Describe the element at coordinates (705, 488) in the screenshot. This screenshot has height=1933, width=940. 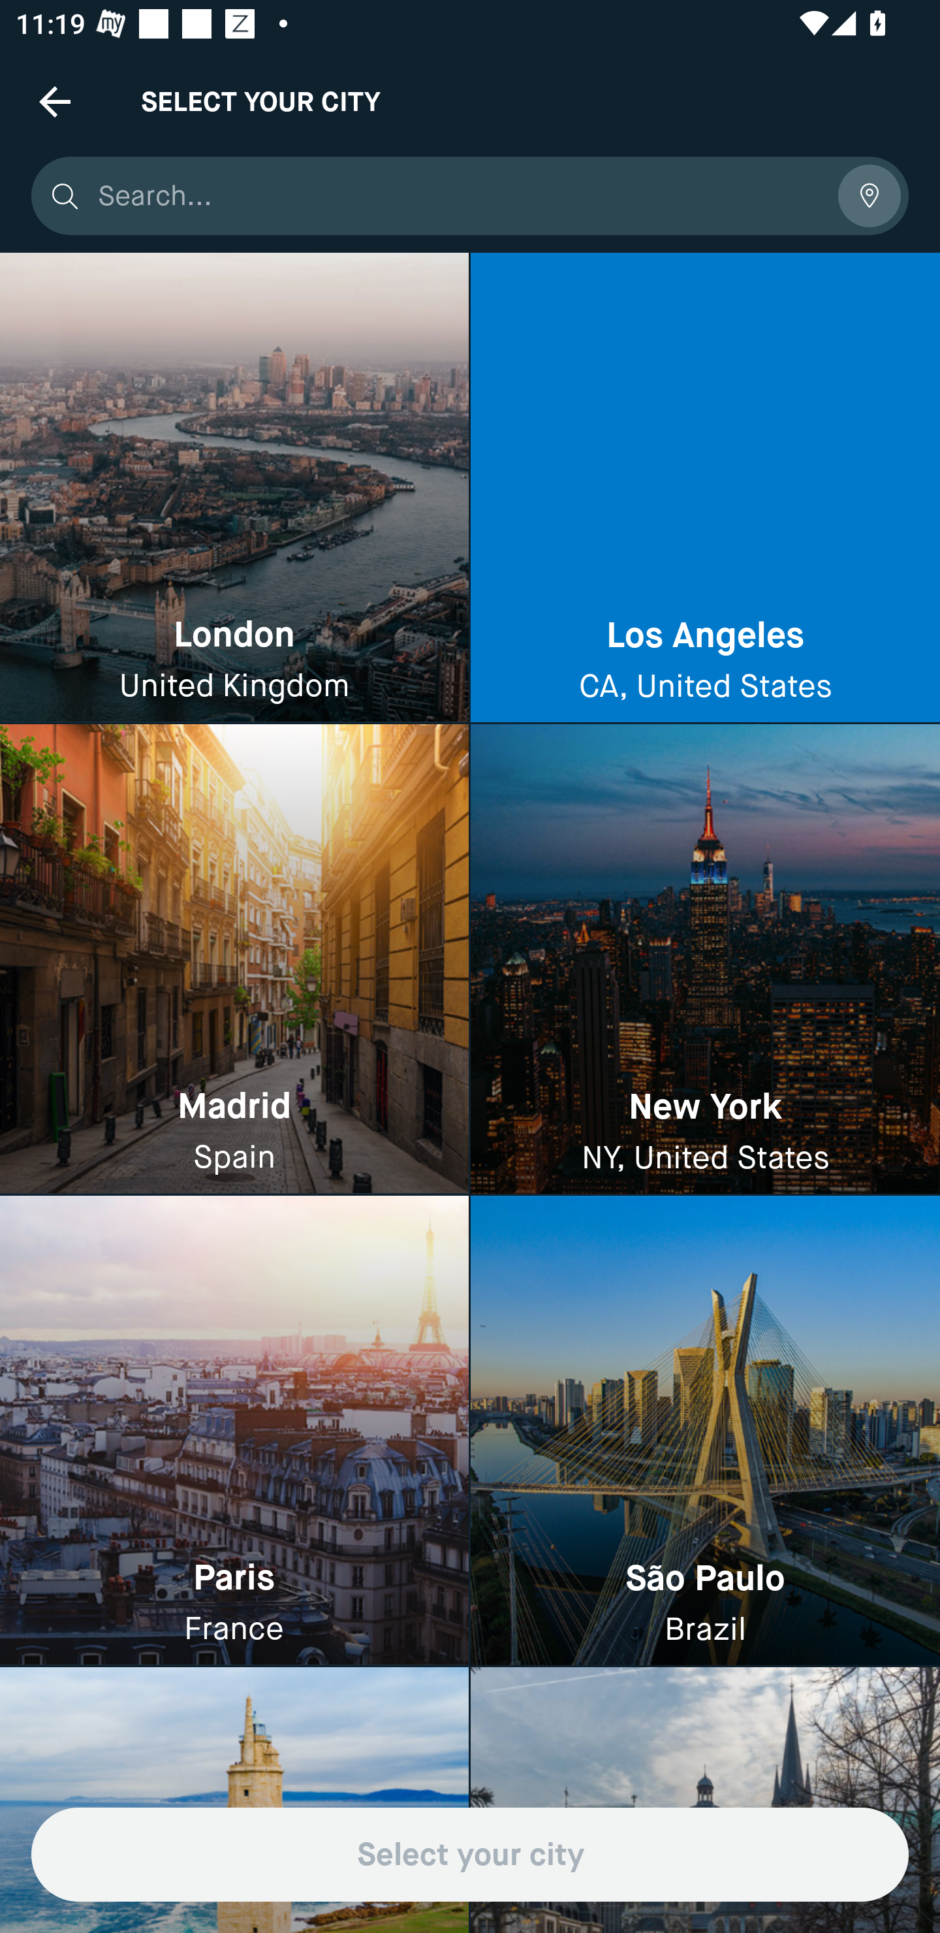
I see `Los Angeles CA, United States` at that location.